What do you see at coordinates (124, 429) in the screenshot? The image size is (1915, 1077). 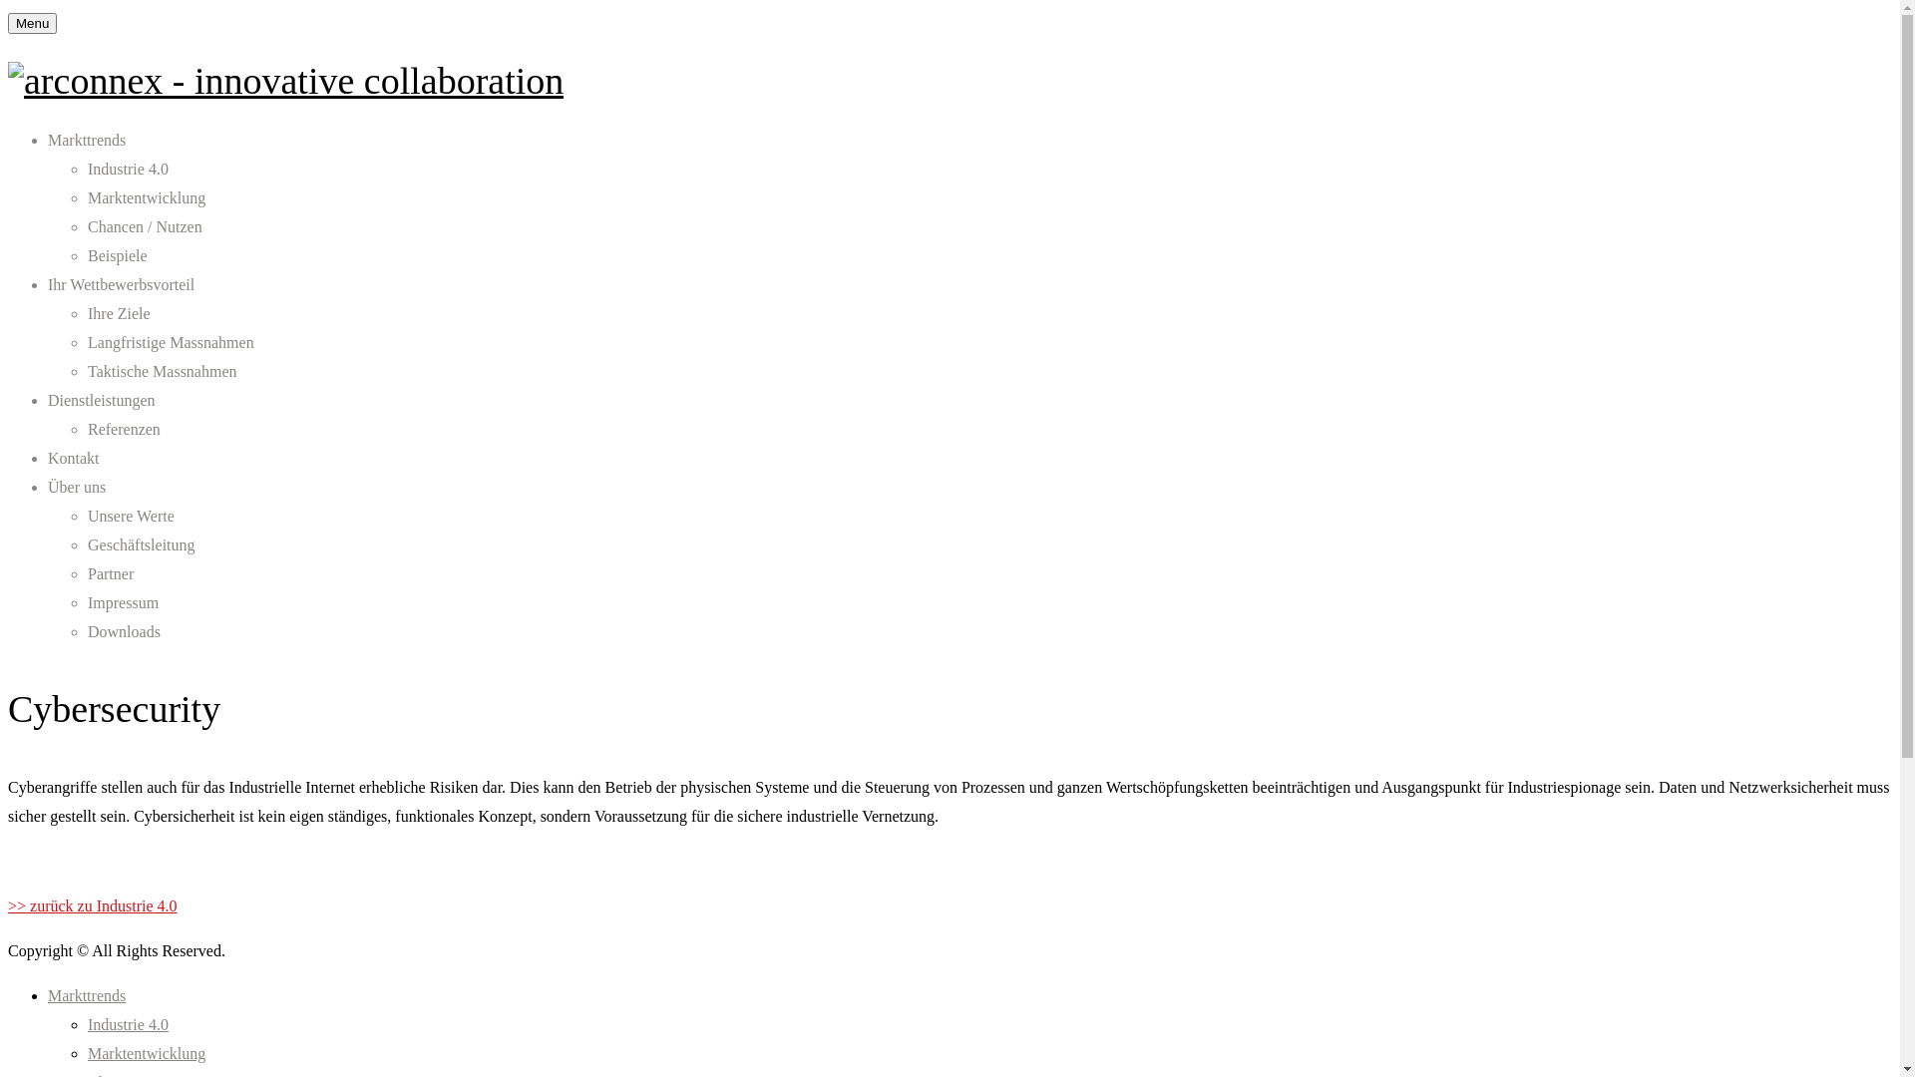 I see `Referenzen` at bounding box center [124, 429].